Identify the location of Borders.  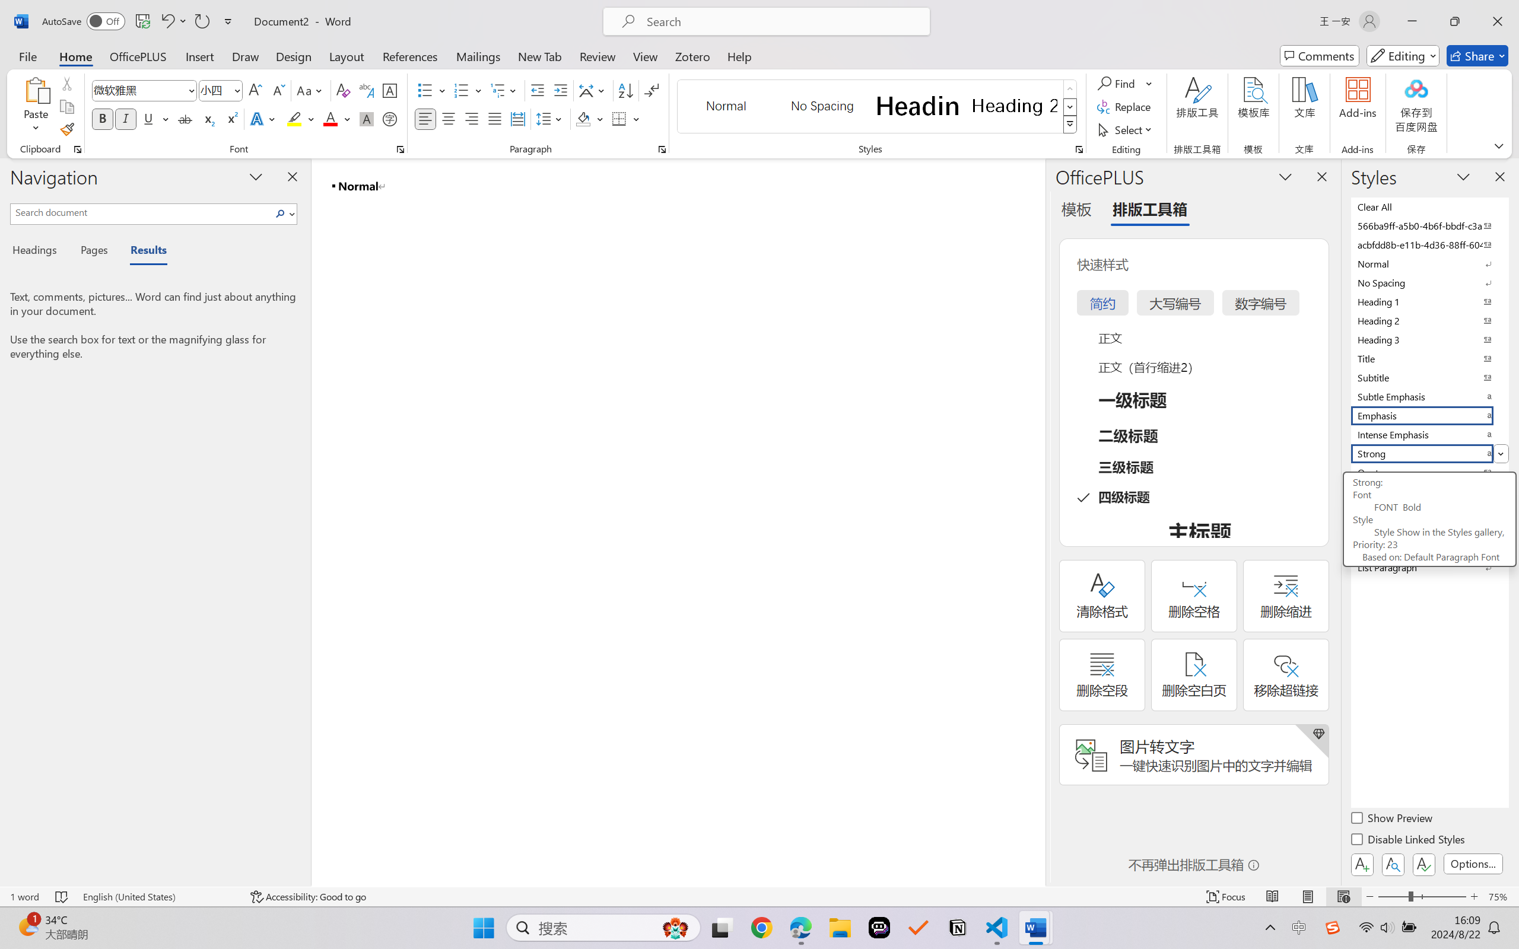
(619, 119).